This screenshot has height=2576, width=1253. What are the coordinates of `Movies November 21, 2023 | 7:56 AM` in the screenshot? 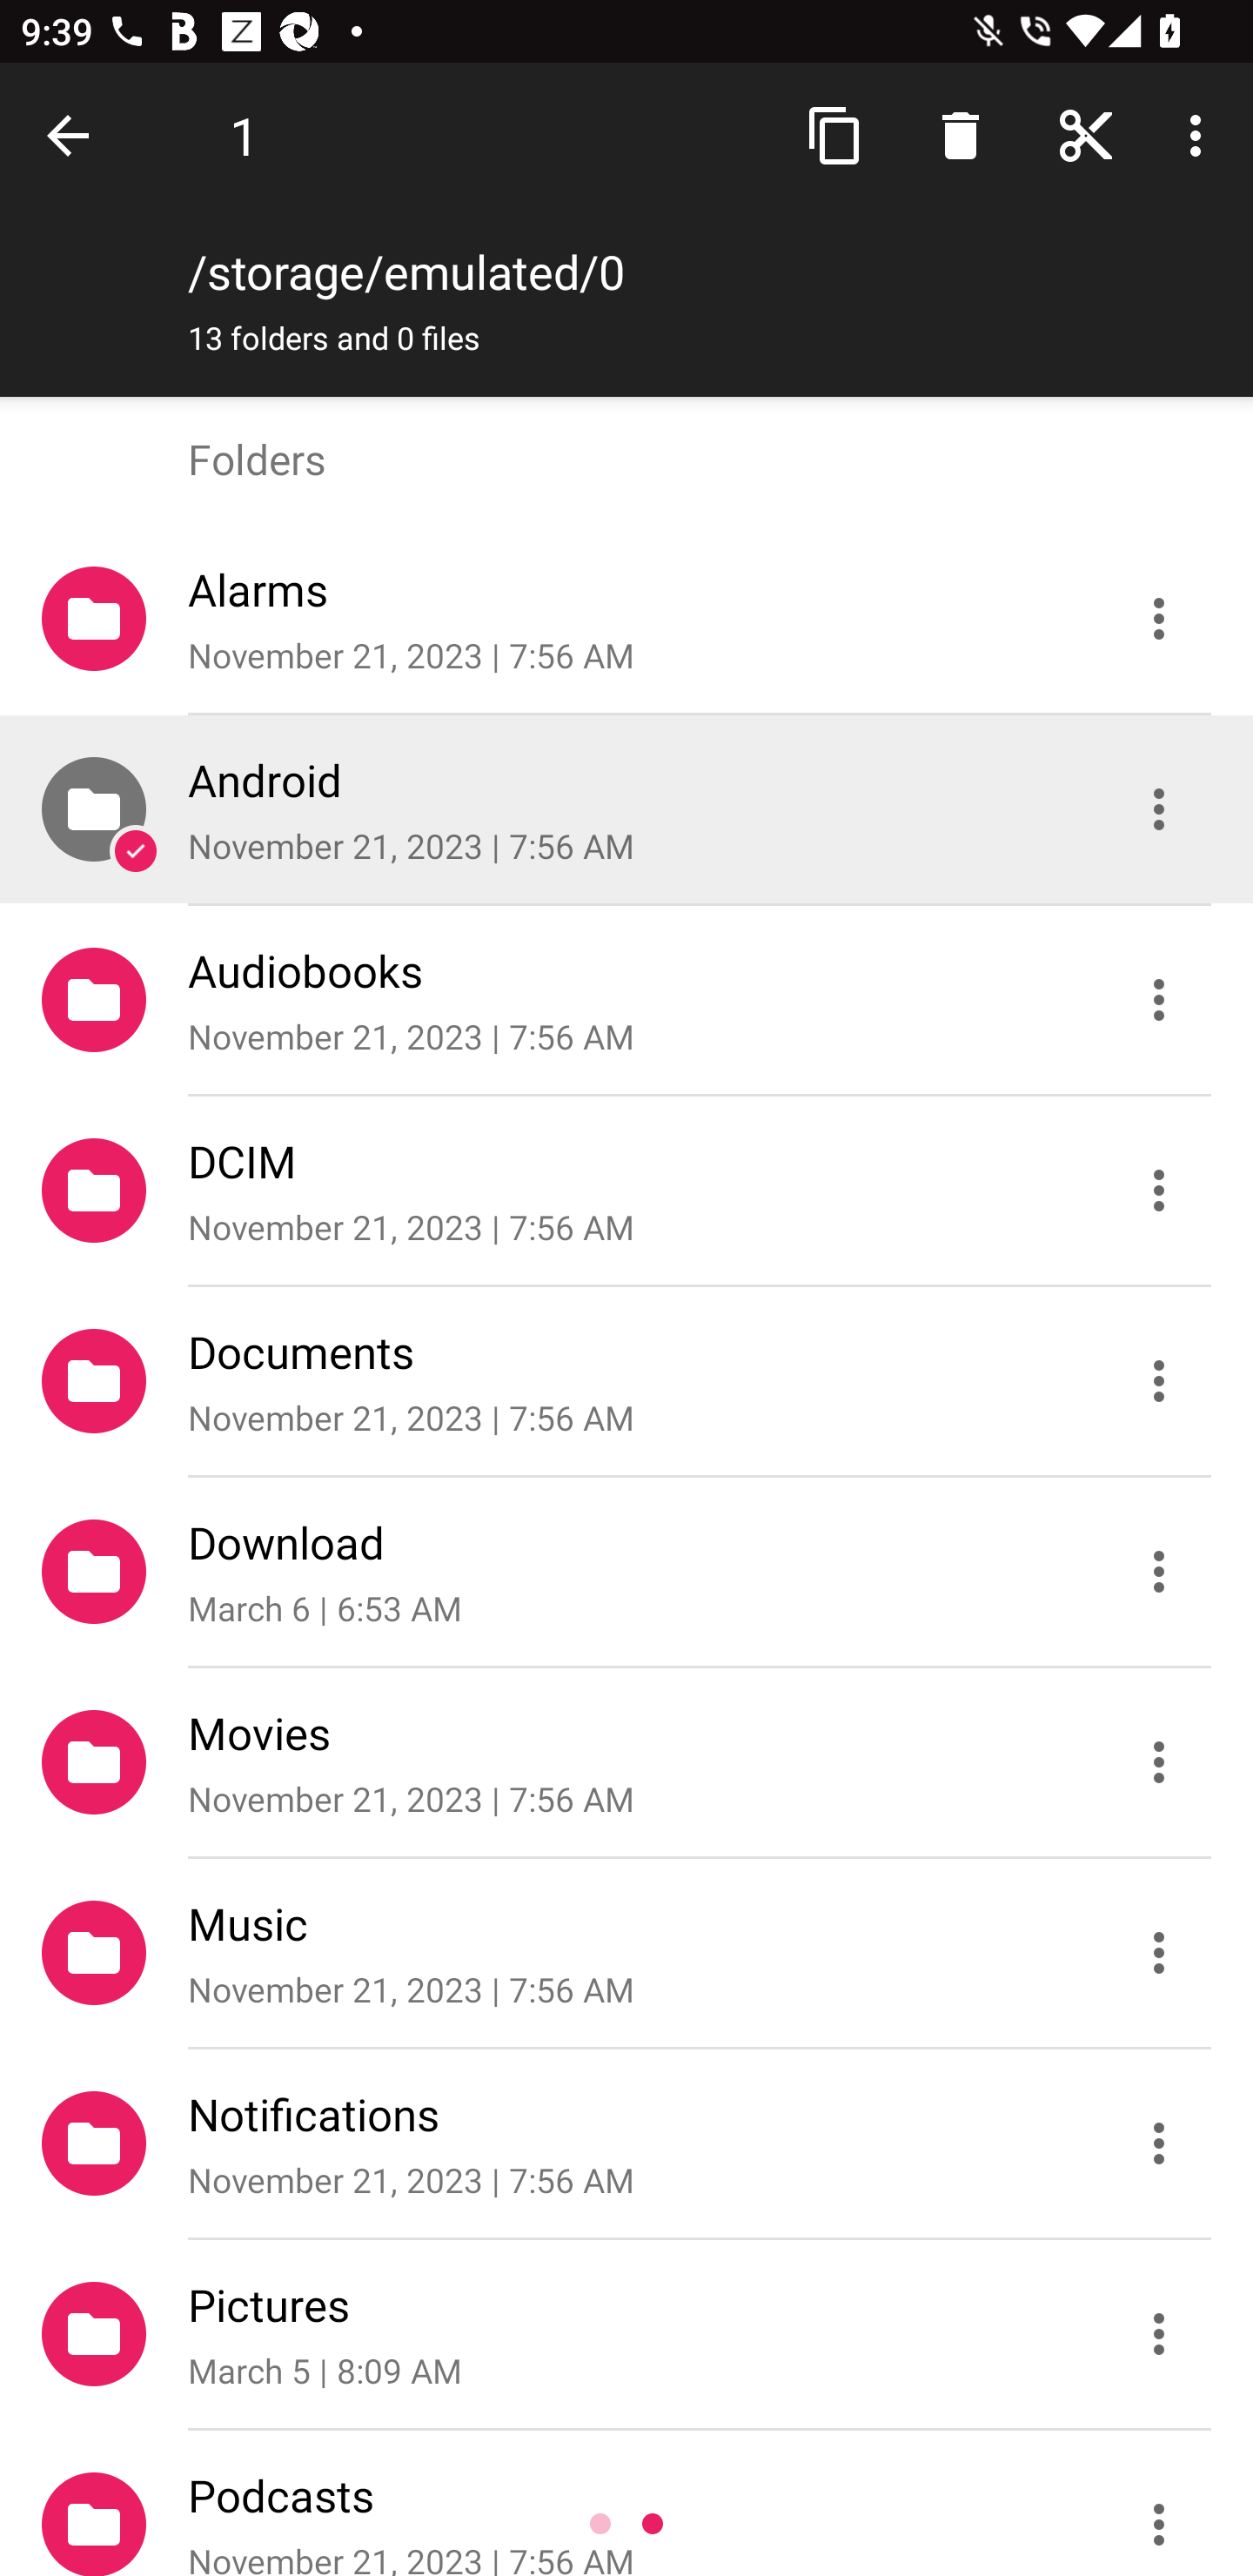 It's located at (626, 1763).